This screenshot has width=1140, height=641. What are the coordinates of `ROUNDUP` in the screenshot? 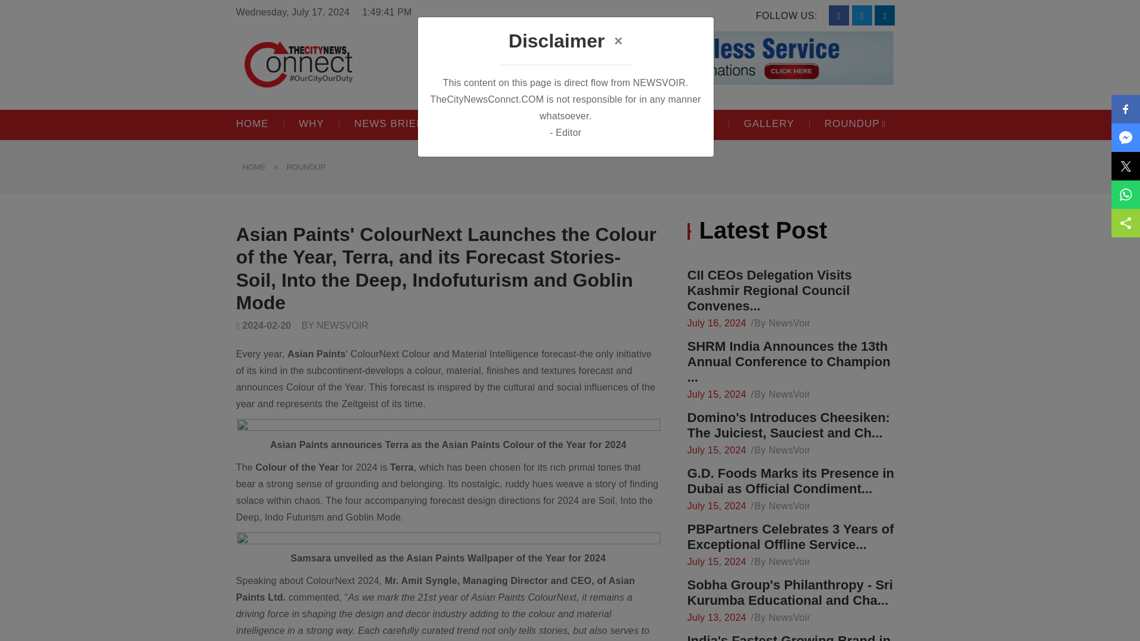 It's located at (852, 123).